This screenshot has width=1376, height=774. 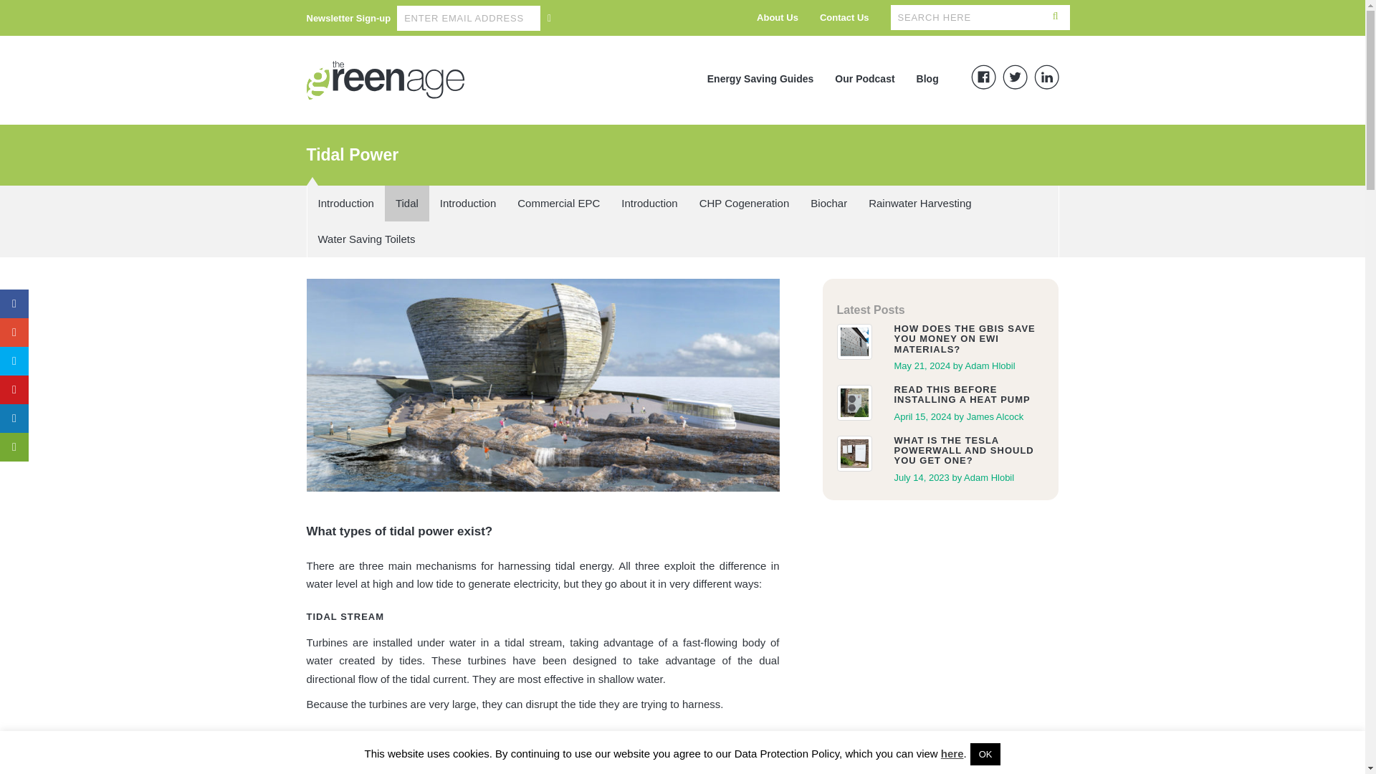 I want to click on CHP Cogeneration, so click(x=745, y=204).